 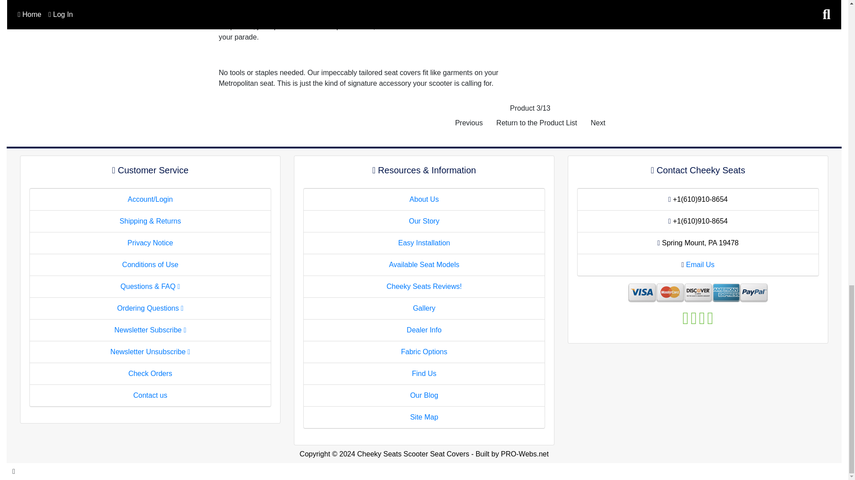 What do you see at coordinates (424, 199) in the screenshot?
I see `About Us` at bounding box center [424, 199].